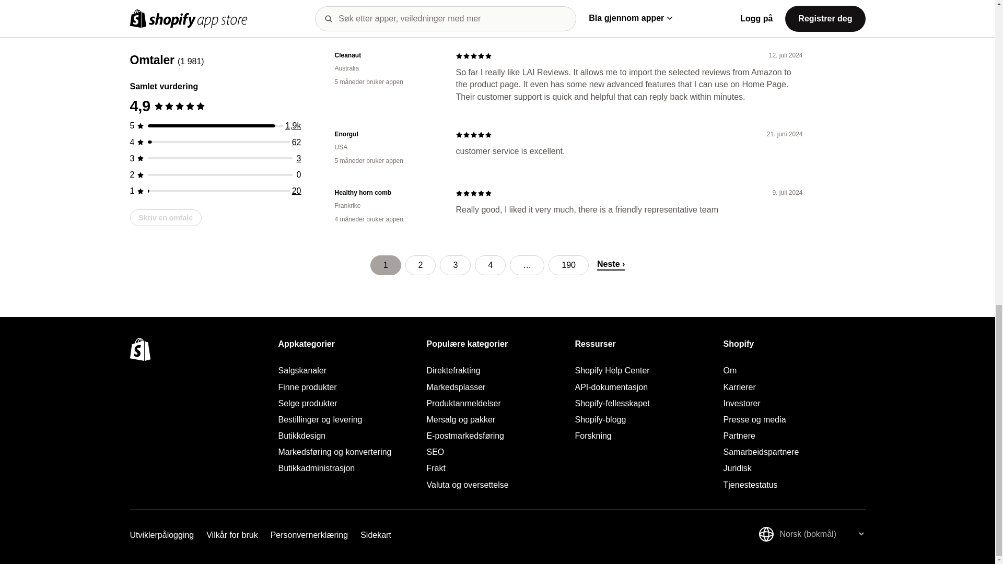 Image resolution: width=1003 pixels, height=564 pixels. What do you see at coordinates (387, 134) in the screenshot?
I see `Enorgul` at bounding box center [387, 134].